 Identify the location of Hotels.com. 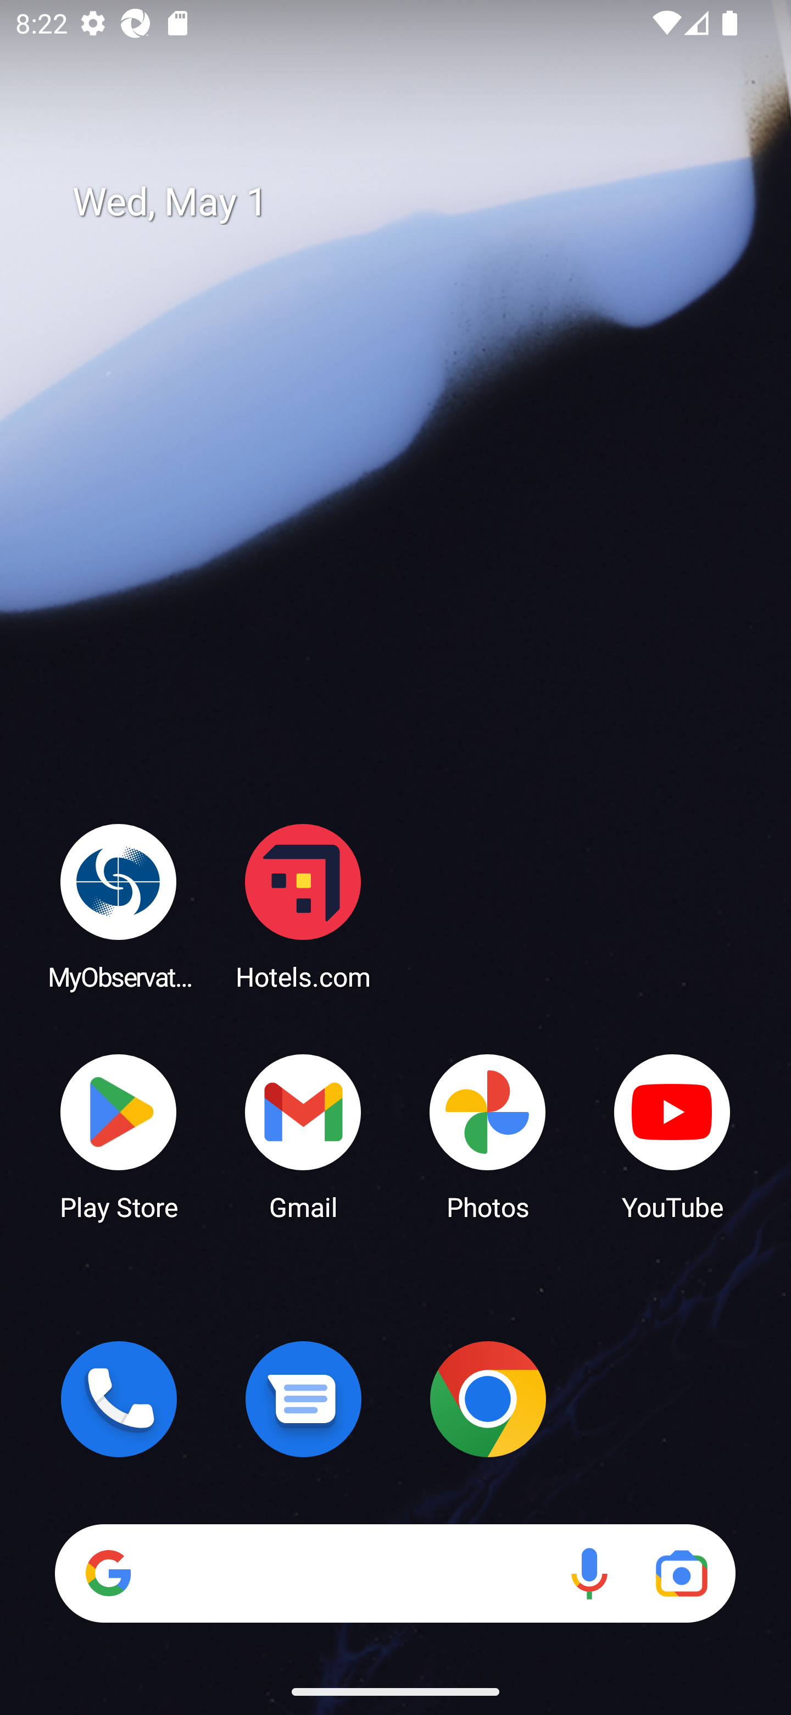
(303, 906).